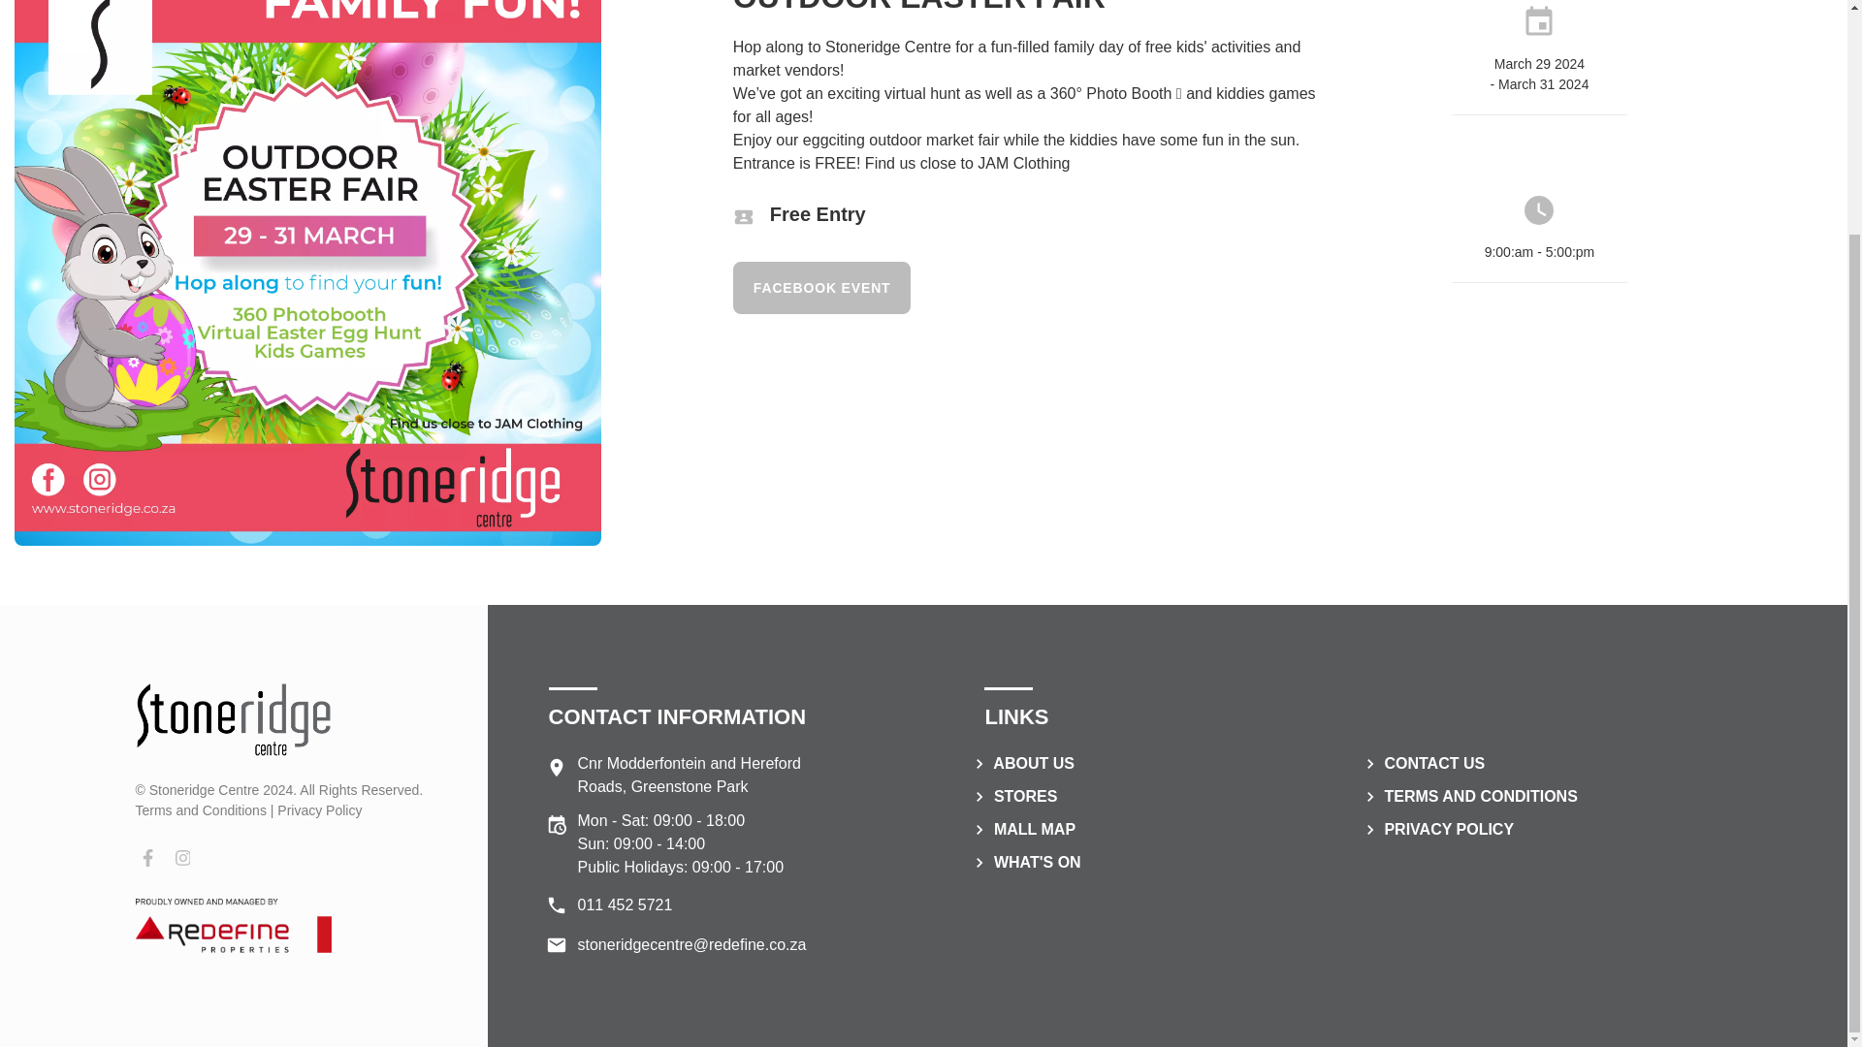 The width and height of the screenshot is (1862, 1047). Describe the element at coordinates (319, 810) in the screenshot. I see `Privacy Policy` at that location.